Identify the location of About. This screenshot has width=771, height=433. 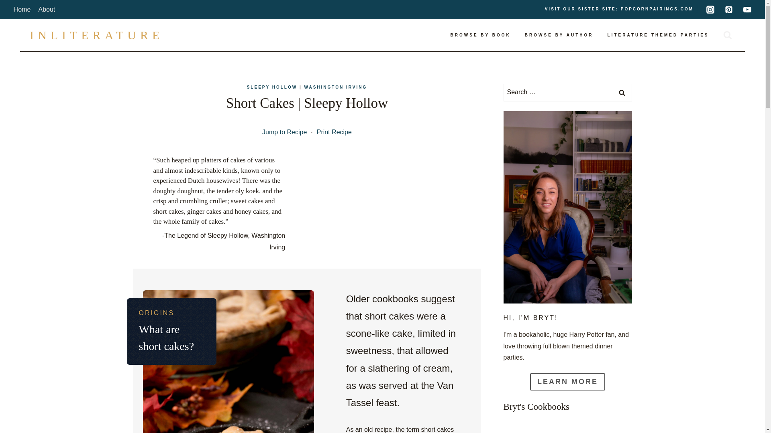
(47, 10).